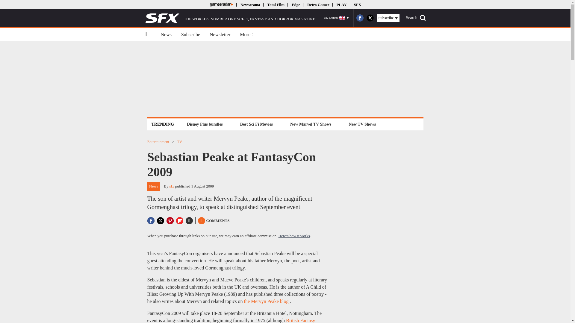  Describe the element at coordinates (190, 35) in the screenshot. I see `Subscribe` at that location.